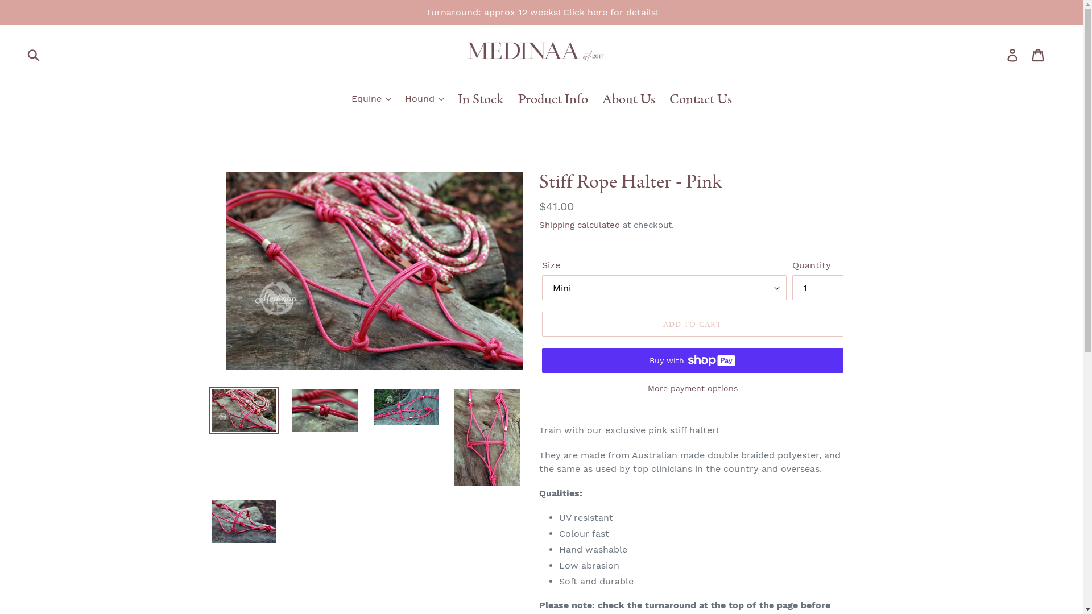 Image resolution: width=1092 pixels, height=614 pixels. Describe the element at coordinates (481, 100) in the screenshot. I see `In Stock` at that location.